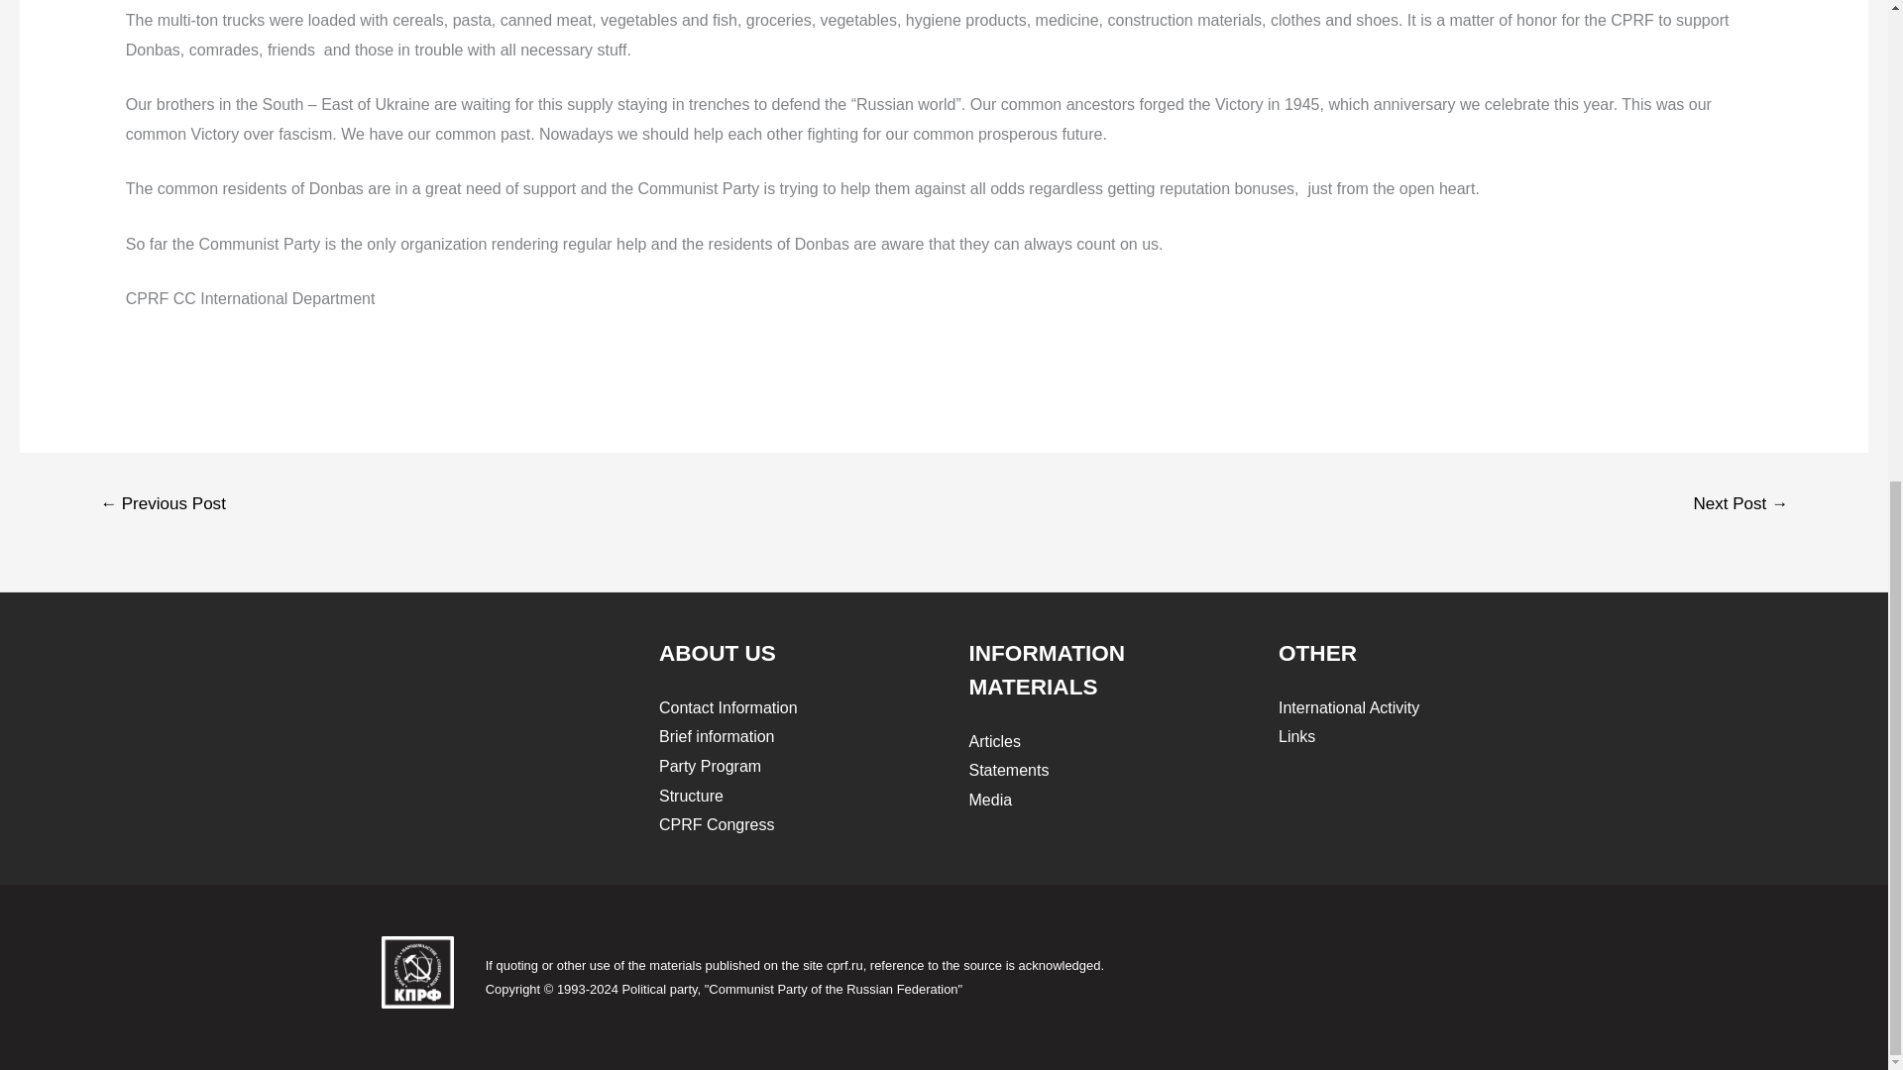  What do you see at coordinates (716, 736) in the screenshot?
I see `Brief information` at bounding box center [716, 736].